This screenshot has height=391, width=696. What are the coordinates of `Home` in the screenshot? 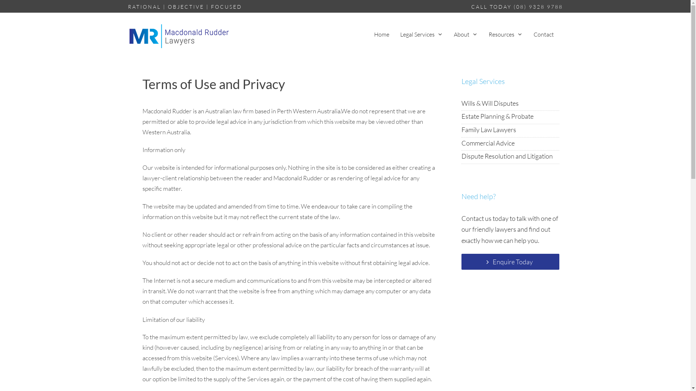 It's located at (382, 34).